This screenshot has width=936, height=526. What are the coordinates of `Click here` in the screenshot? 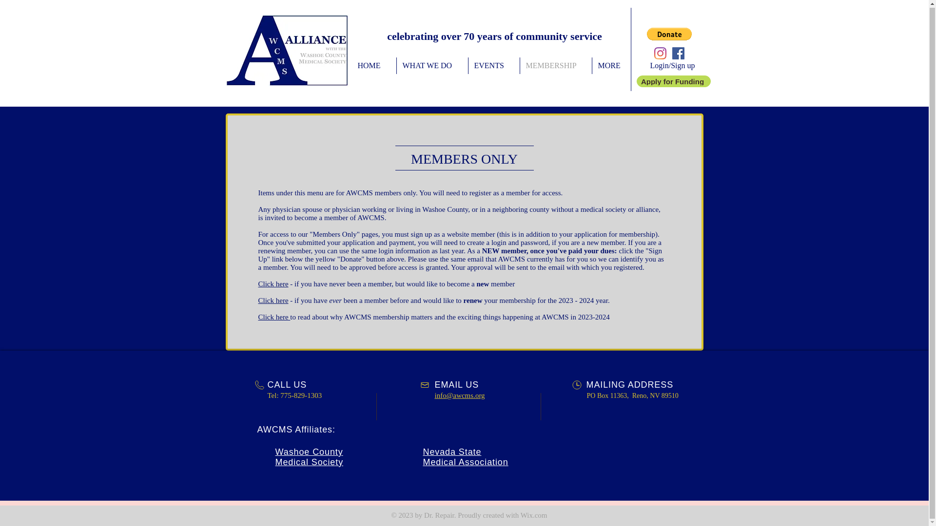 It's located at (273, 283).